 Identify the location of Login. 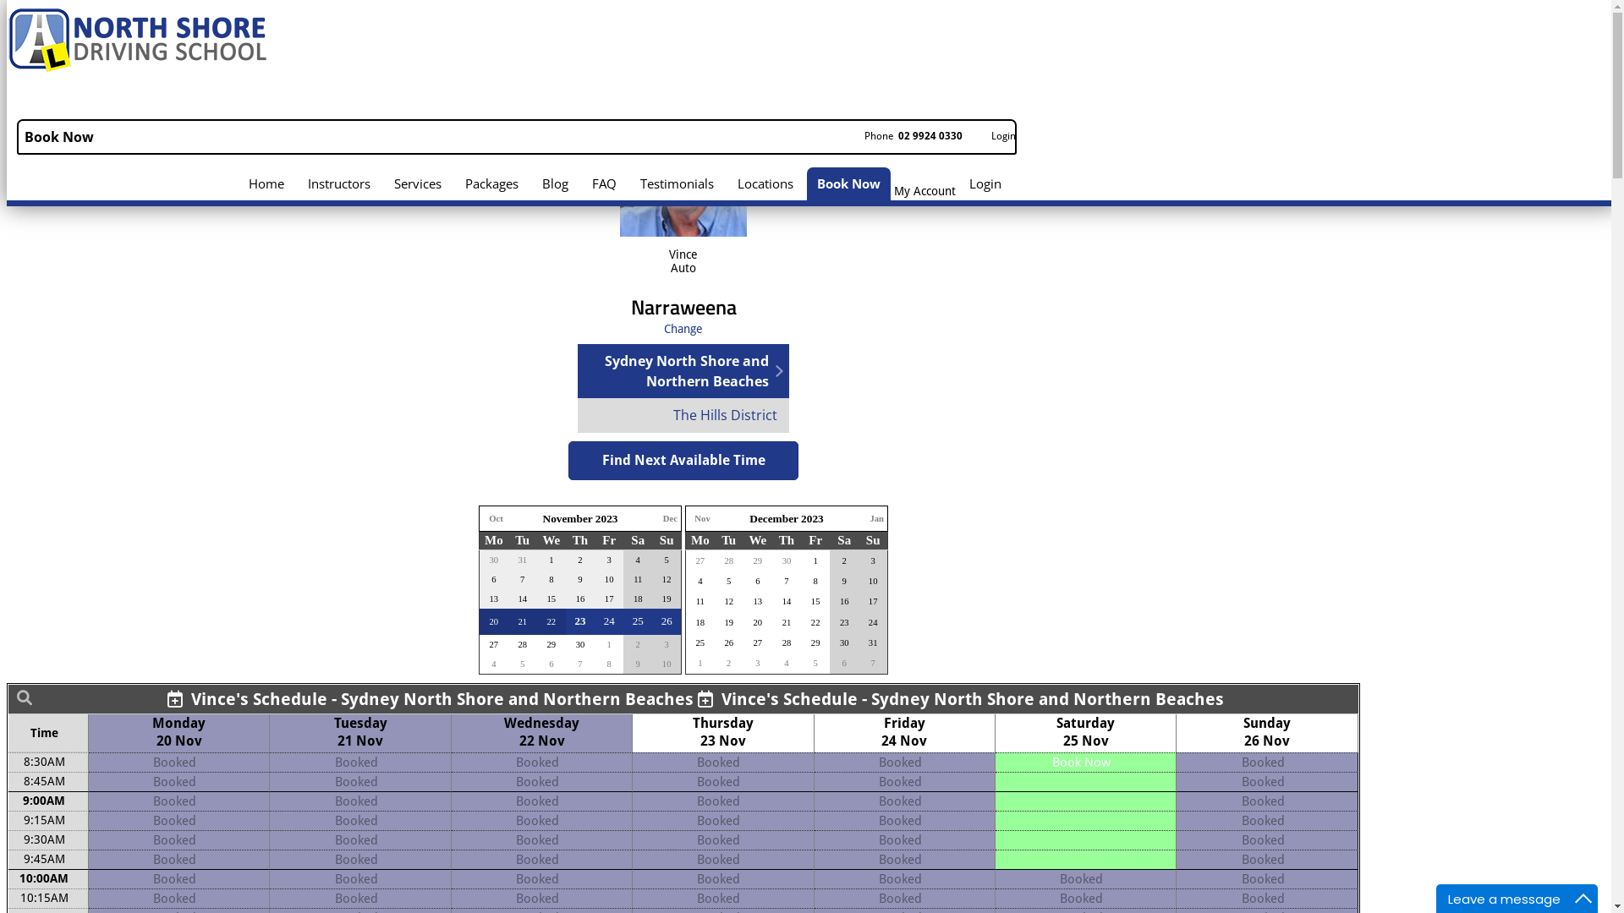
(996, 137).